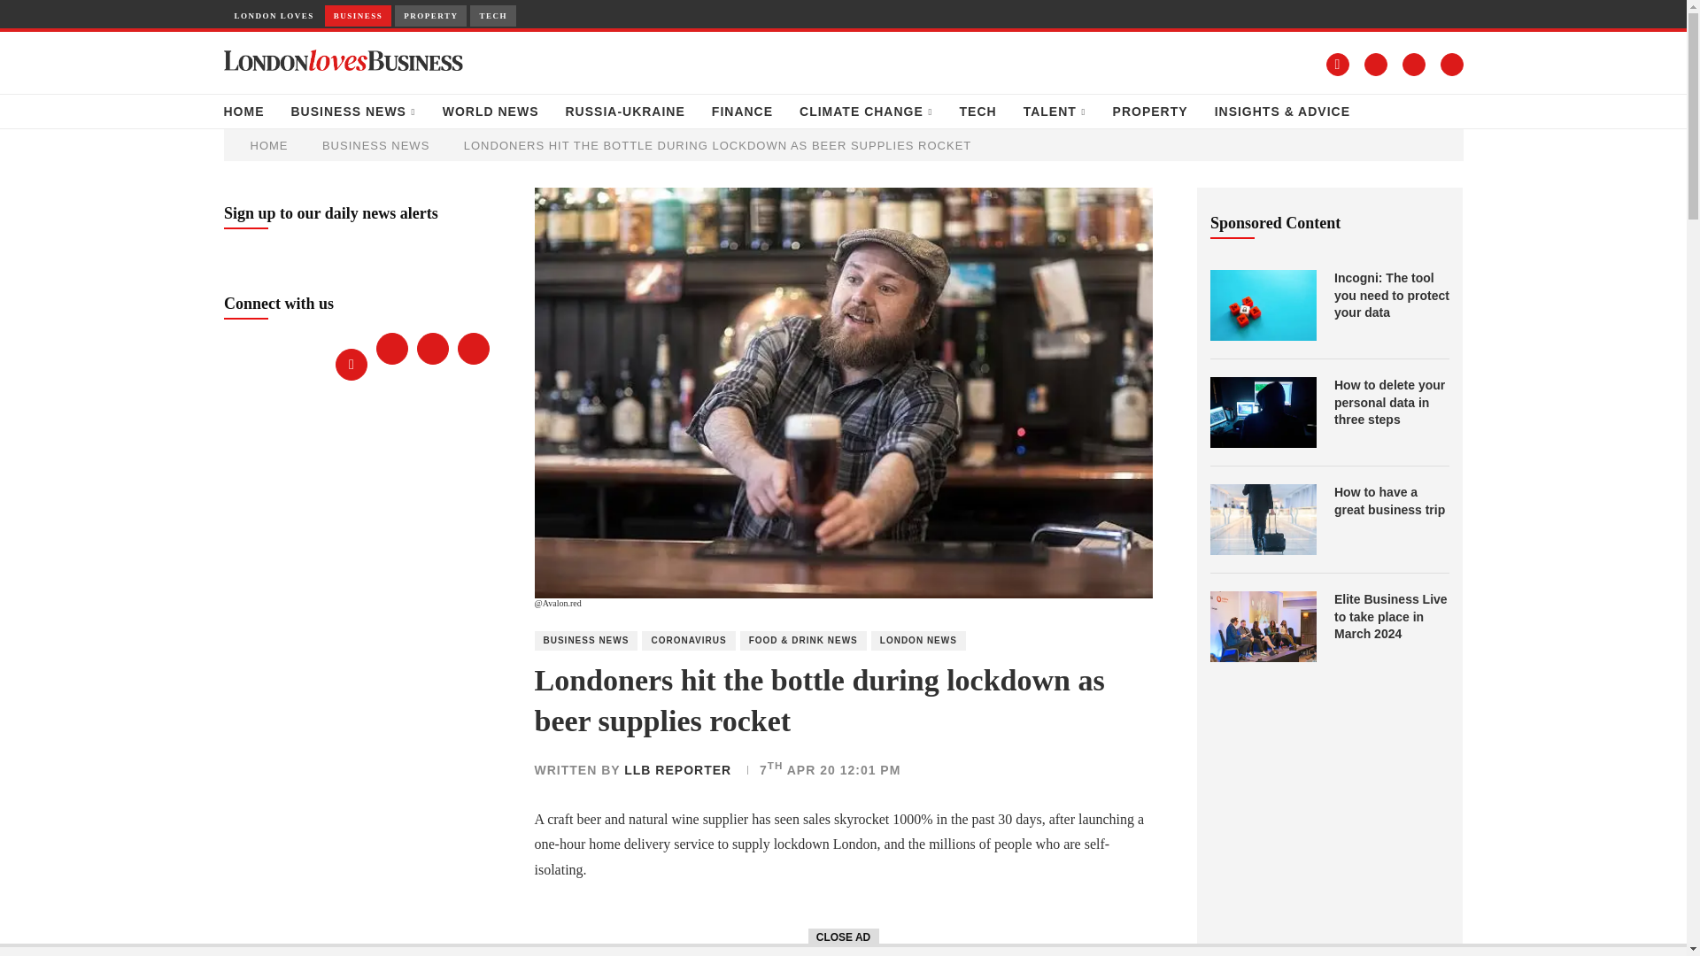  What do you see at coordinates (1263, 305) in the screenshot?
I see `Incogni: The tool you need to protect your data` at bounding box center [1263, 305].